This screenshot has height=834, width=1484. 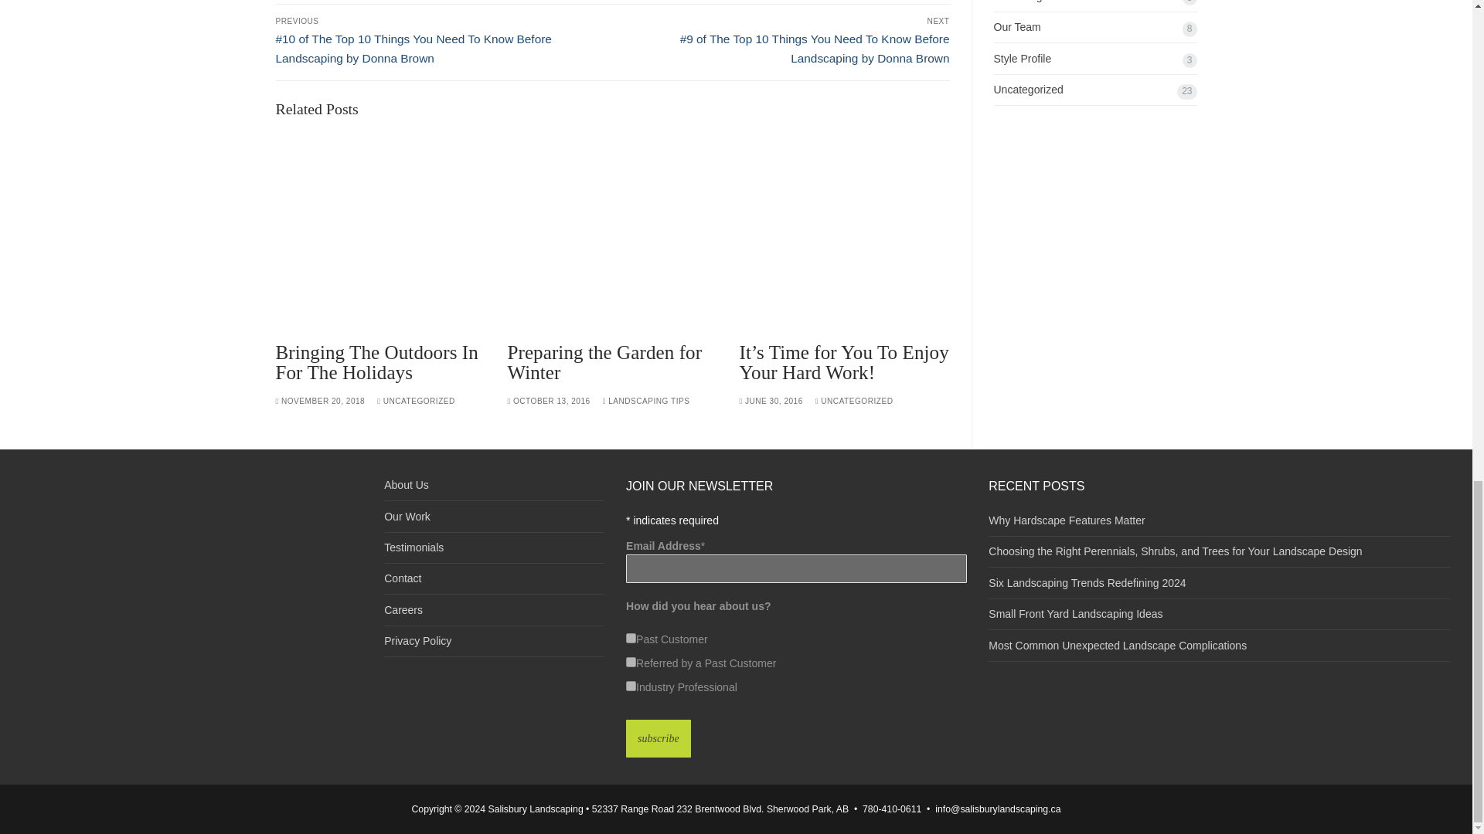 I want to click on Bringing The Outdoors In For The Holidays, so click(x=380, y=232).